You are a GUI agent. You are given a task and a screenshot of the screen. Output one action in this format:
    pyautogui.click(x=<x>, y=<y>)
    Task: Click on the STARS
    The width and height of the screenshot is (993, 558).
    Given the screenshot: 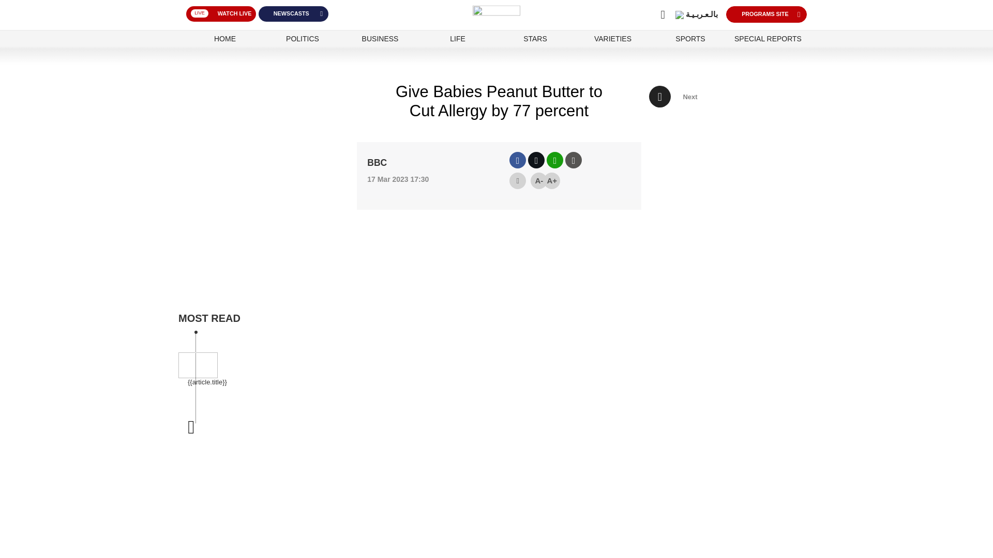 What is the action you would take?
    pyautogui.click(x=535, y=39)
    